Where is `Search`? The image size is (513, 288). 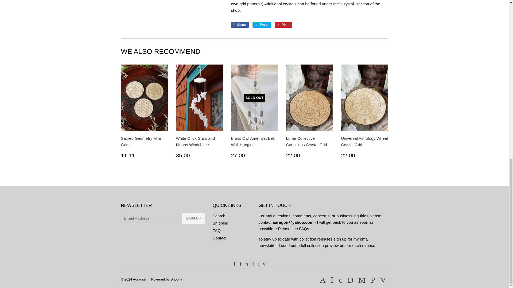 Search is located at coordinates (240, 25).